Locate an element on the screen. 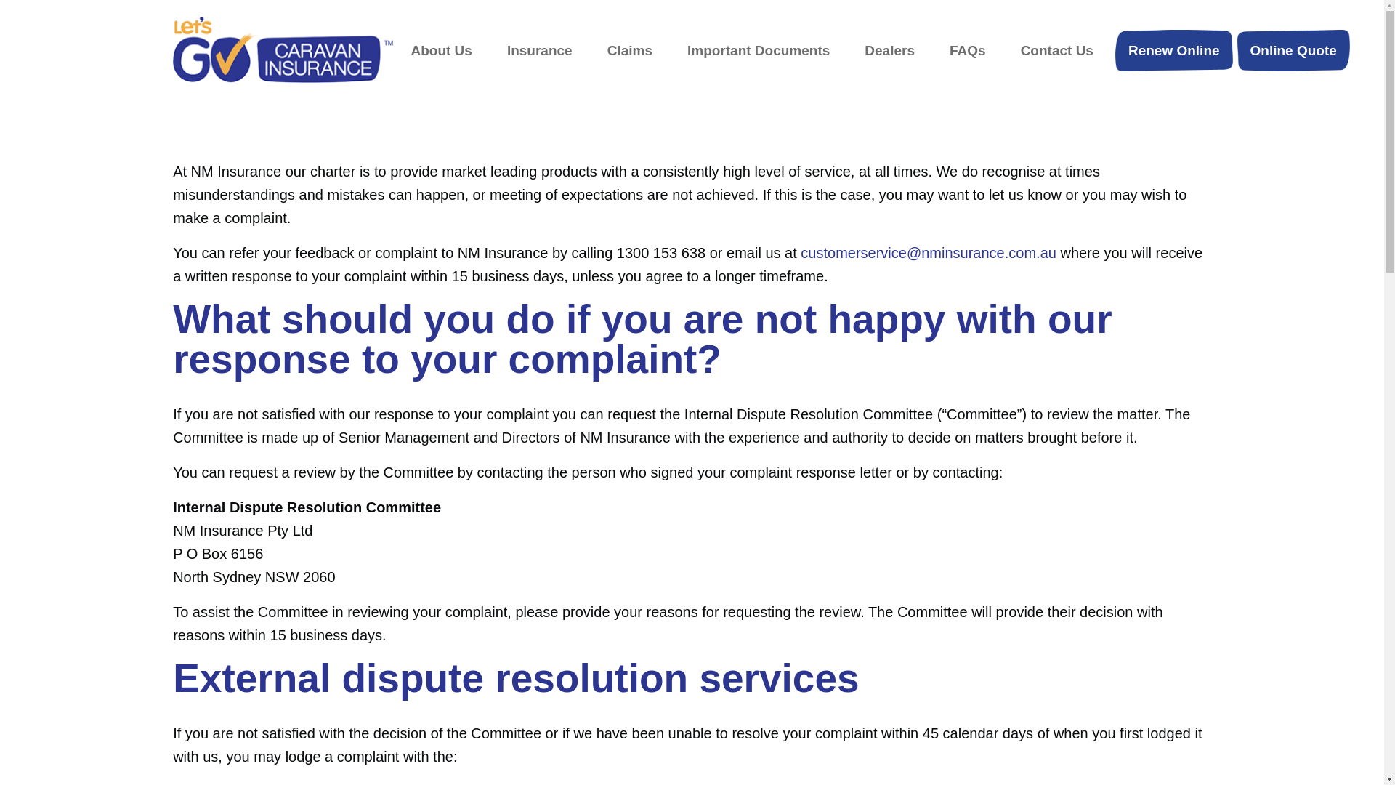 The image size is (1395, 785). Claims is located at coordinates (629, 50).